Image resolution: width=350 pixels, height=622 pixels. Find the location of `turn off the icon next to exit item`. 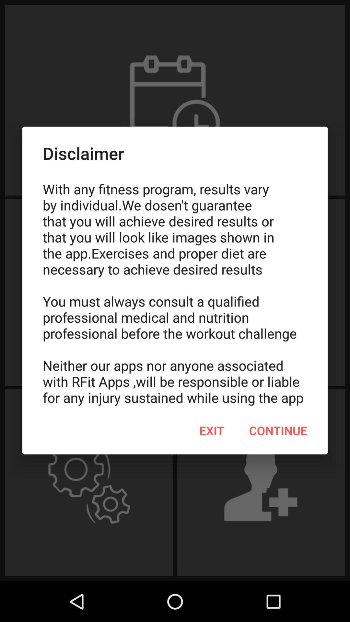

turn off the icon next to exit item is located at coordinates (278, 431).